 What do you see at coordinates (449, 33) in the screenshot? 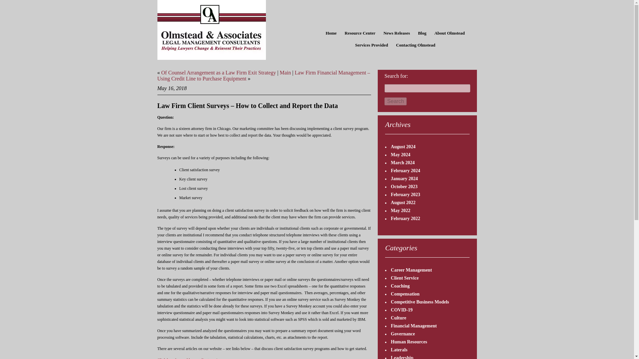
I see `About Olmstead` at bounding box center [449, 33].